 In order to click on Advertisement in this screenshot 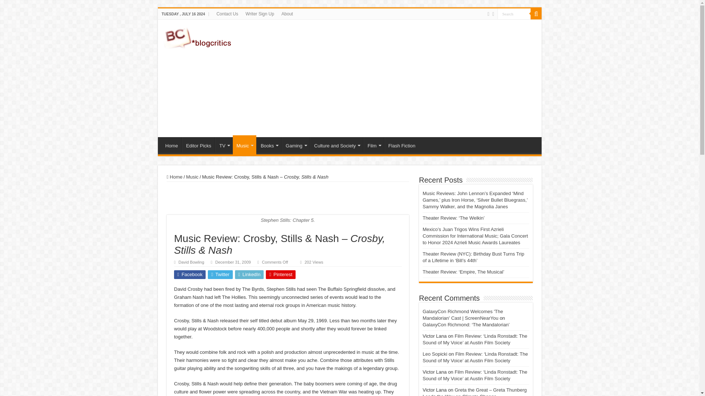, I will do `click(402, 78)`.